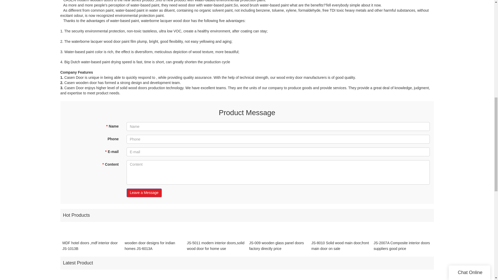 Image resolution: width=498 pixels, height=280 pixels. What do you see at coordinates (91, 246) in the screenshot?
I see `MDF hotel doors ,mdf interior door JS-1013B` at bounding box center [91, 246].